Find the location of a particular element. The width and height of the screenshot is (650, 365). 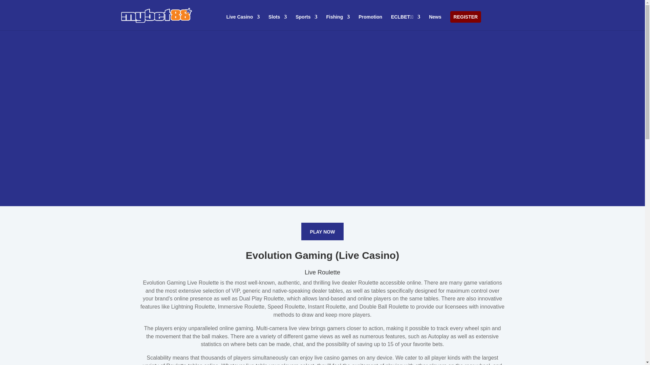

Sports is located at coordinates (306, 22).